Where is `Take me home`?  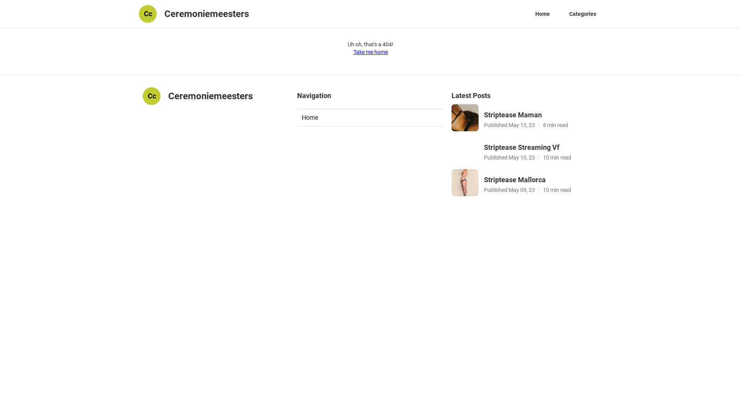
Take me home is located at coordinates (370, 52).